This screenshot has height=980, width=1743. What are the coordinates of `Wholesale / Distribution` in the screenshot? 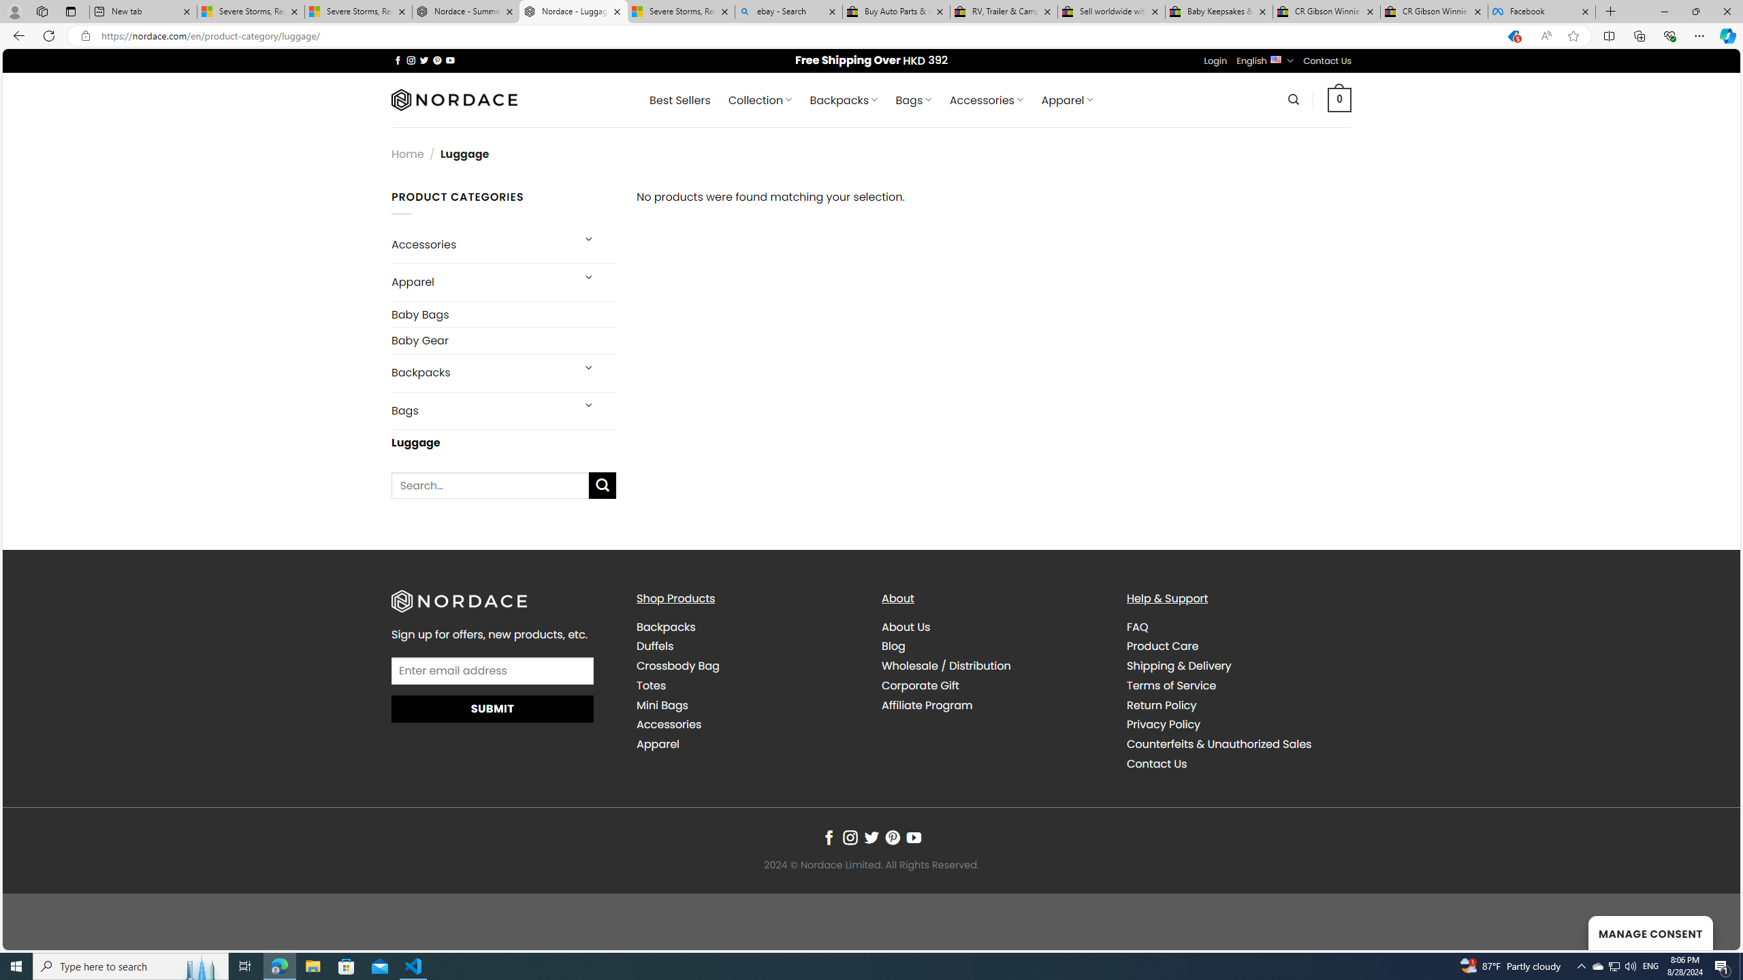 It's located at (946, 666).